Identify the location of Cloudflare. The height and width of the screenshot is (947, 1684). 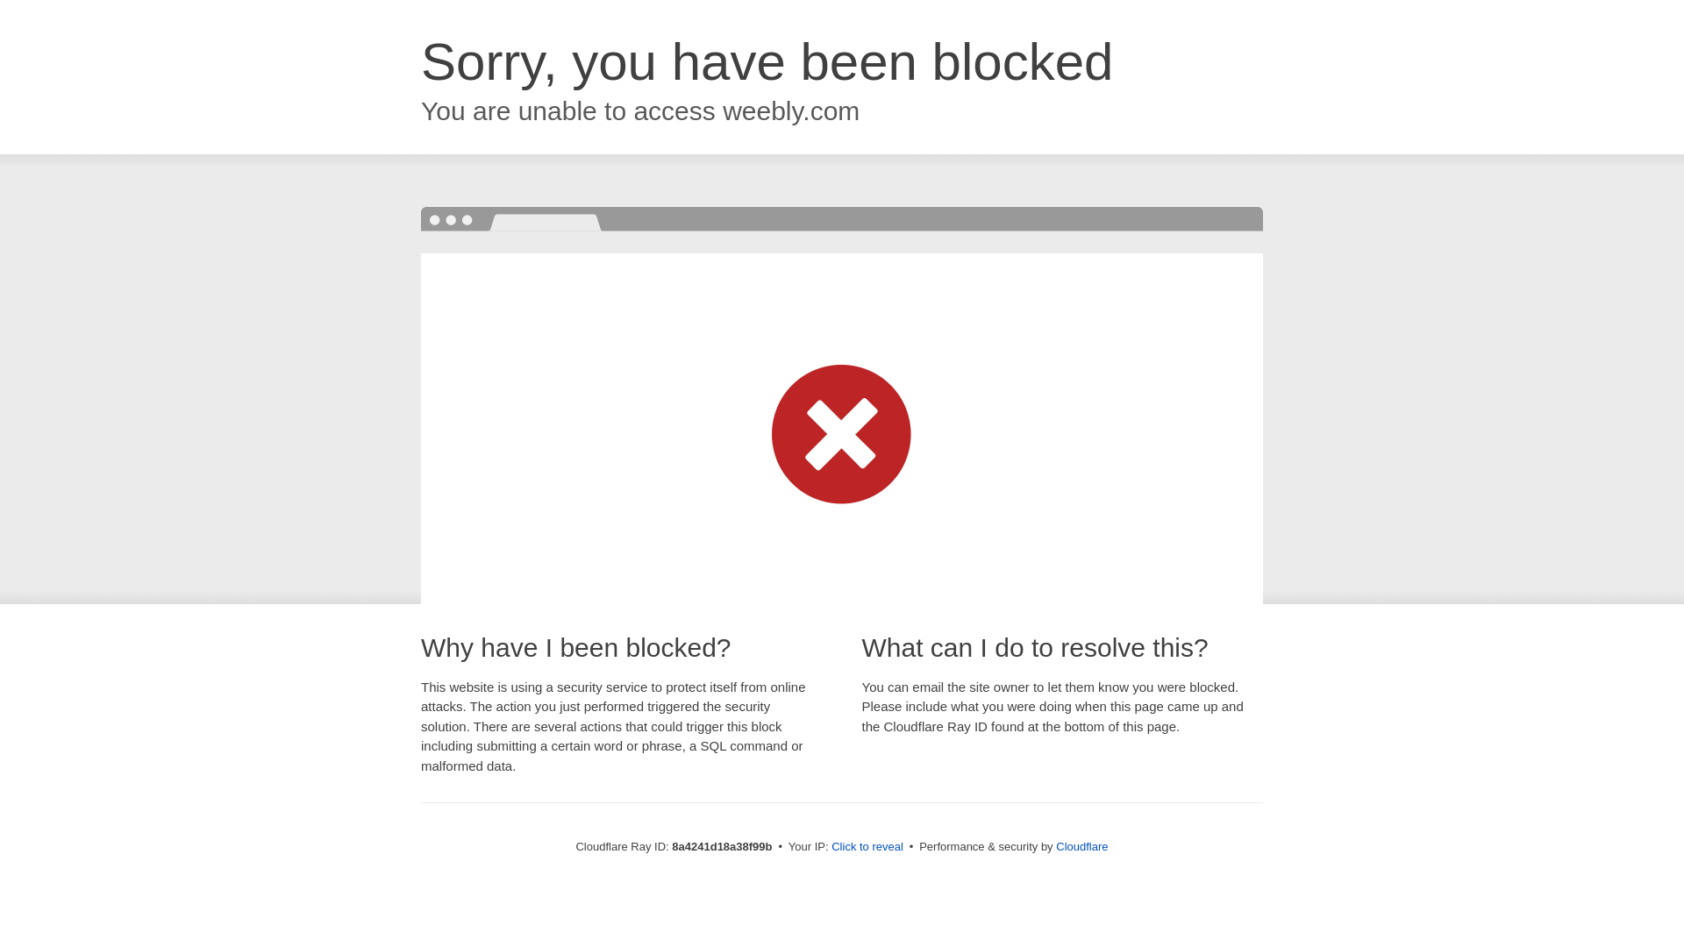
(1081, 846).